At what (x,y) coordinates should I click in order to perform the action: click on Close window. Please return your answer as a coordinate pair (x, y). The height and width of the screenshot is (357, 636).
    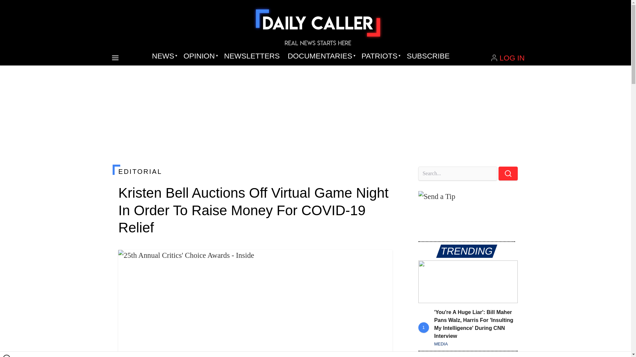
    Looking at the image, I should click on (7, 356).